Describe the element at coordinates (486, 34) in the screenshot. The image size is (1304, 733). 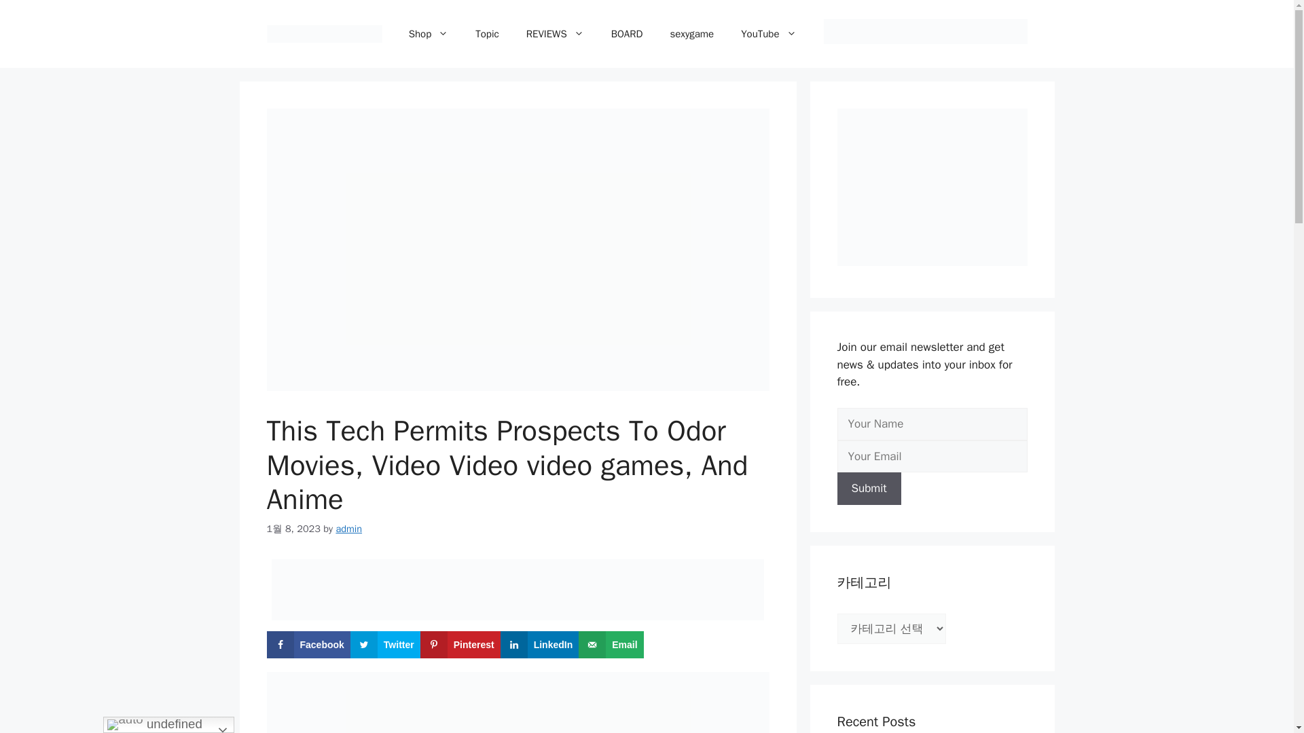
I see `Topic` at that location.